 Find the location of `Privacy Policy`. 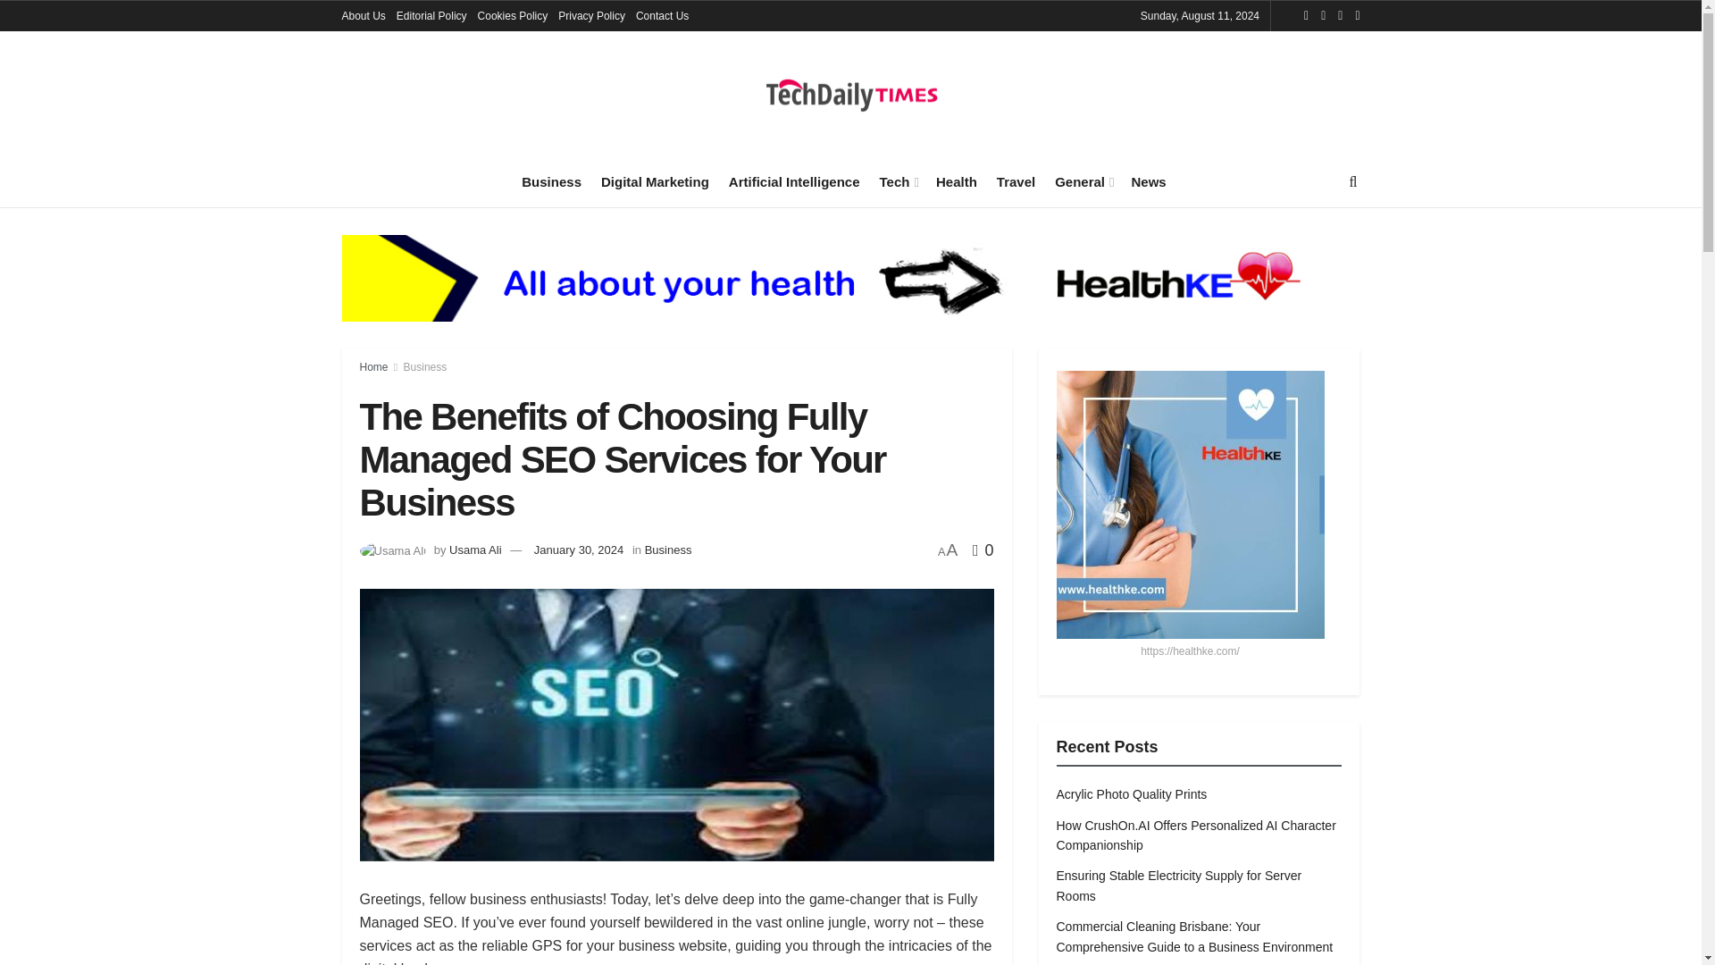

Privacy Policy is located at coordinates (591, 16).